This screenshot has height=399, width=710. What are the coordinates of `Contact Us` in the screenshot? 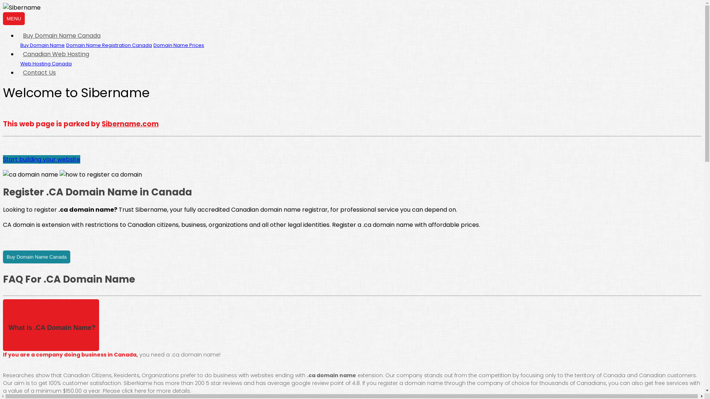 It's located at (40, 72).